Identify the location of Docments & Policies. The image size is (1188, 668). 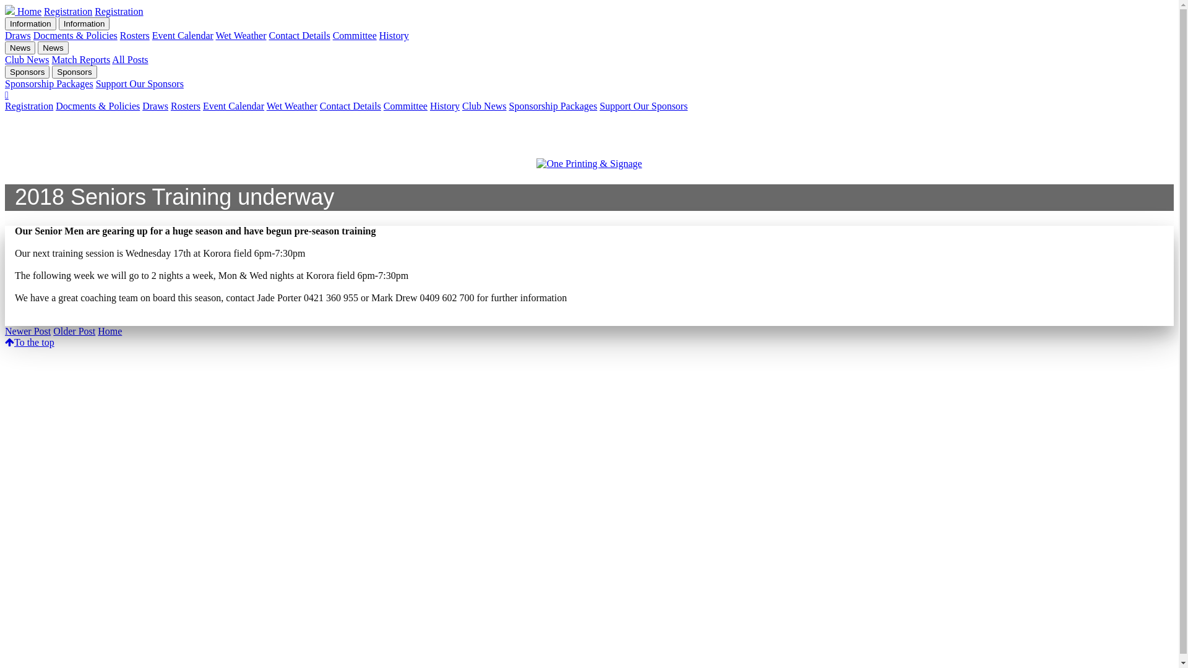
(98, 106).